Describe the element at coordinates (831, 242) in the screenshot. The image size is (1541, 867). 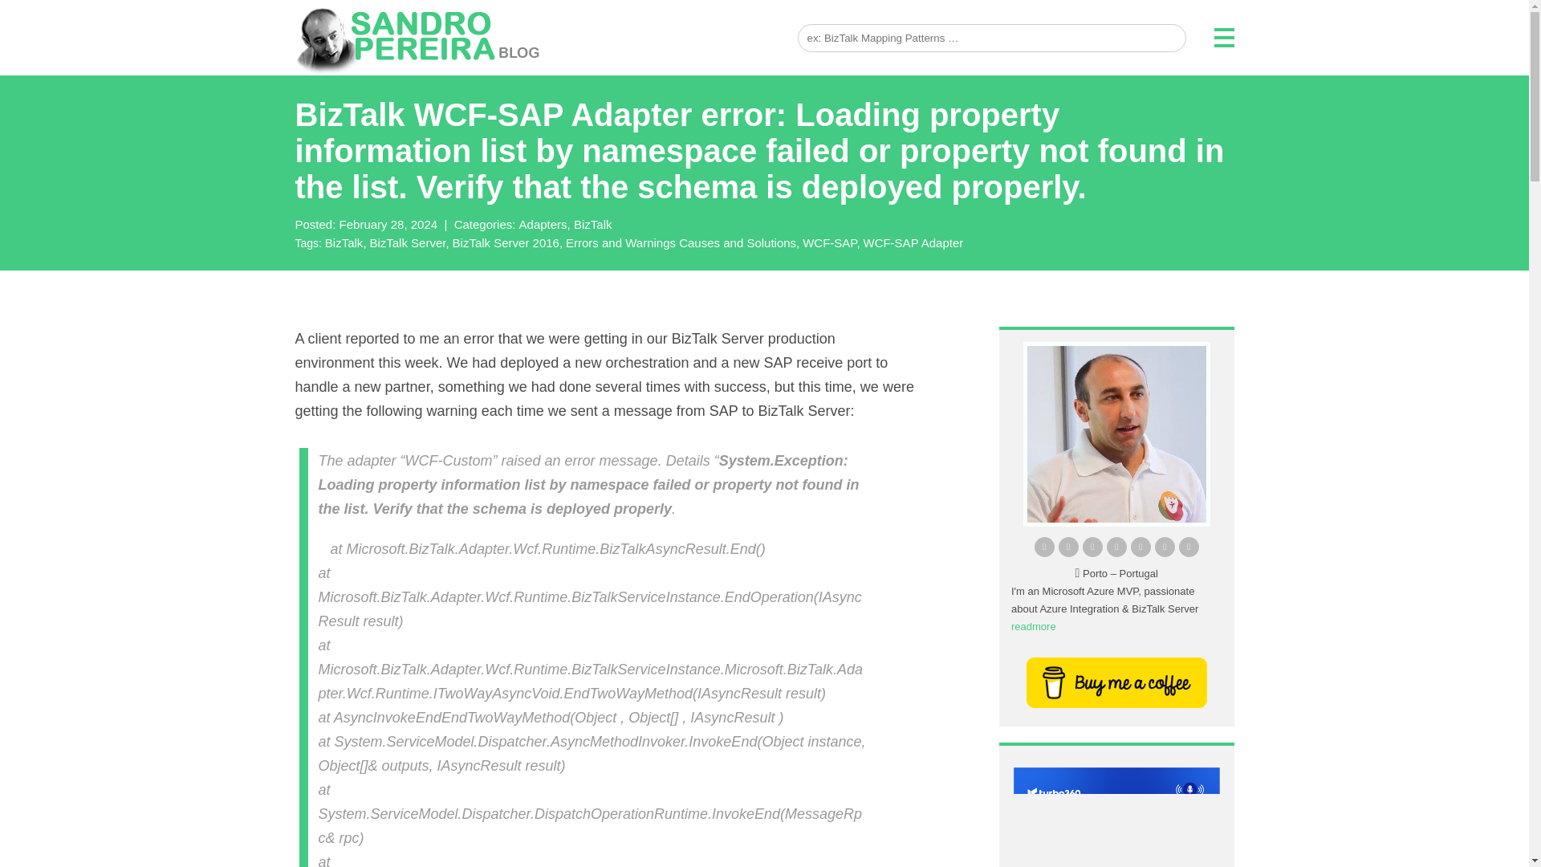
I see `WCF-SAP` at that location.